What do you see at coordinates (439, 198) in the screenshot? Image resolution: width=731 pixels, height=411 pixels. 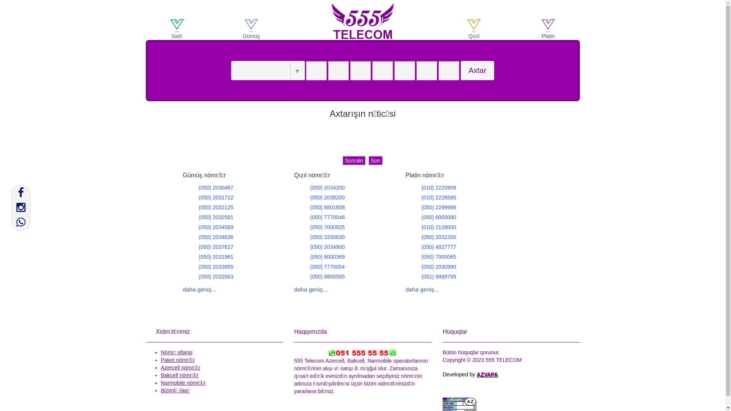 I see `(010) 2228585` at bounding box center [439, 198].